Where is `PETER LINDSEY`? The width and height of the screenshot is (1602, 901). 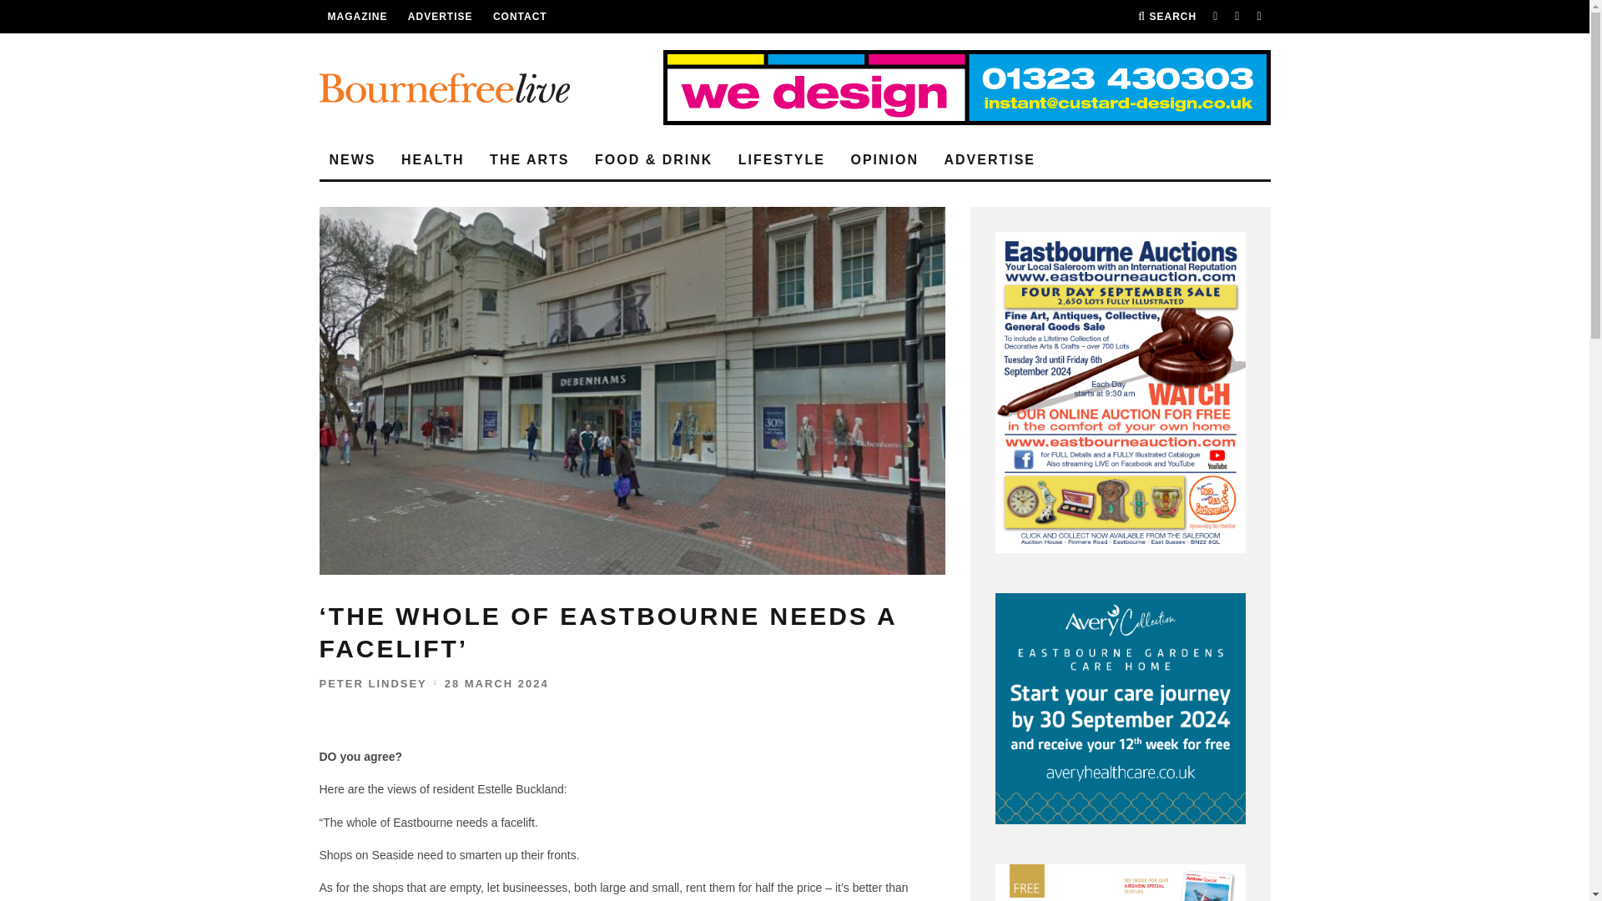 PETER LINDSEY is located at coordinates (372, 684).